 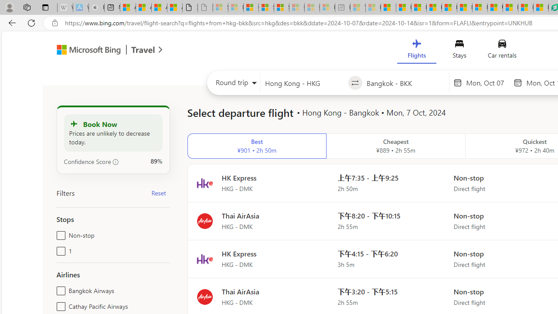 I want to click on Class: msft-travel-logo, so click(x=143, y=50).